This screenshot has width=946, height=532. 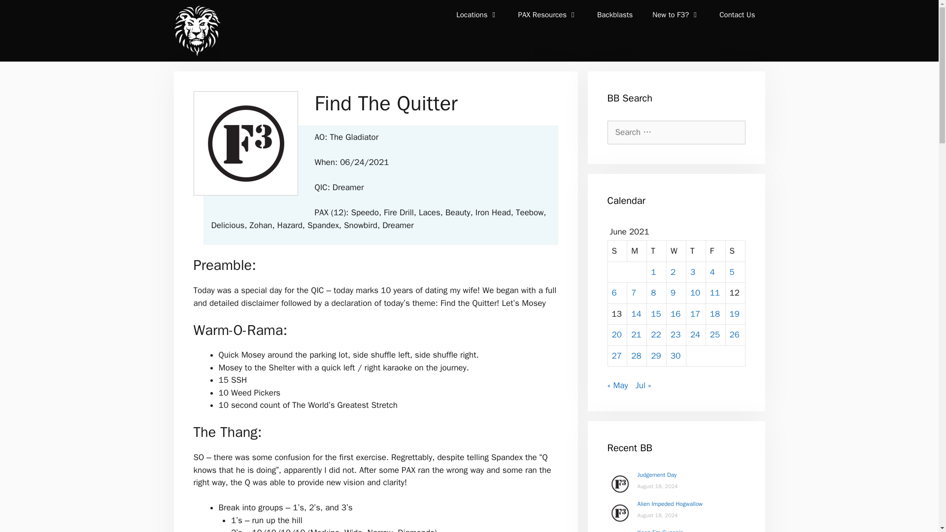 I want to click on Wednesday, so click(x=676, y=251).